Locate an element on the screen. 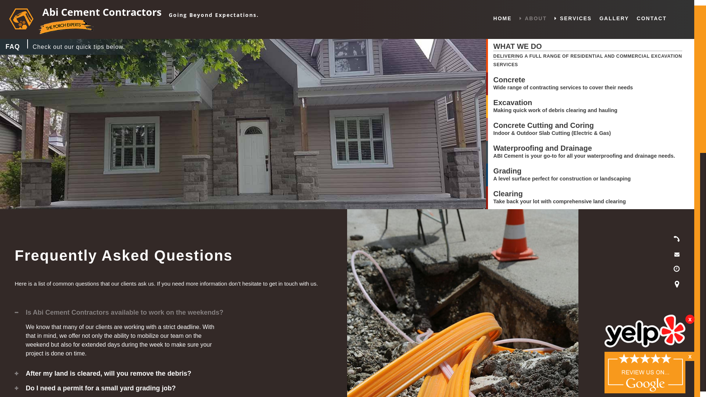 This screenshot has width=706, height=397. After my land is cleared, will you remove the debris? is located at coordinates (174, 373).